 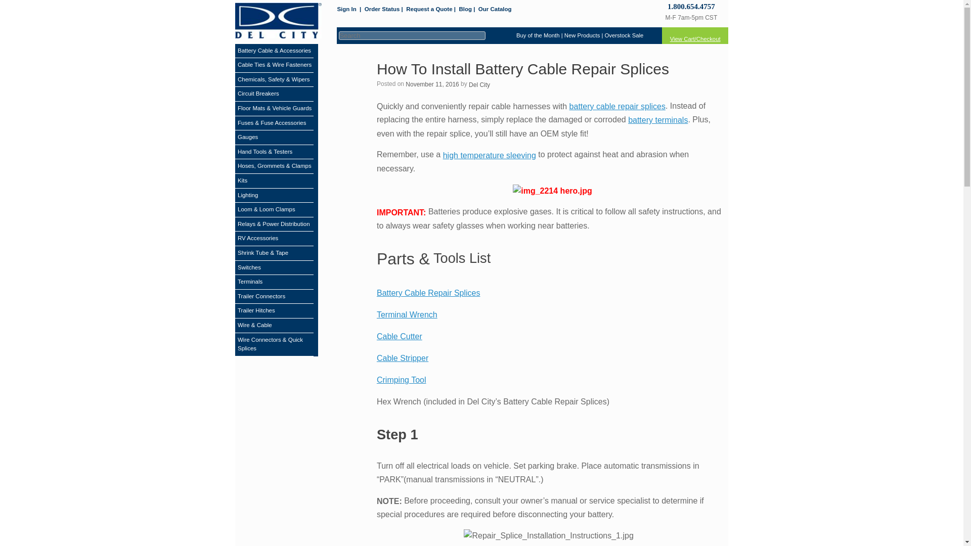 I want to click on Request a Quote, so click(x=429, y=9).